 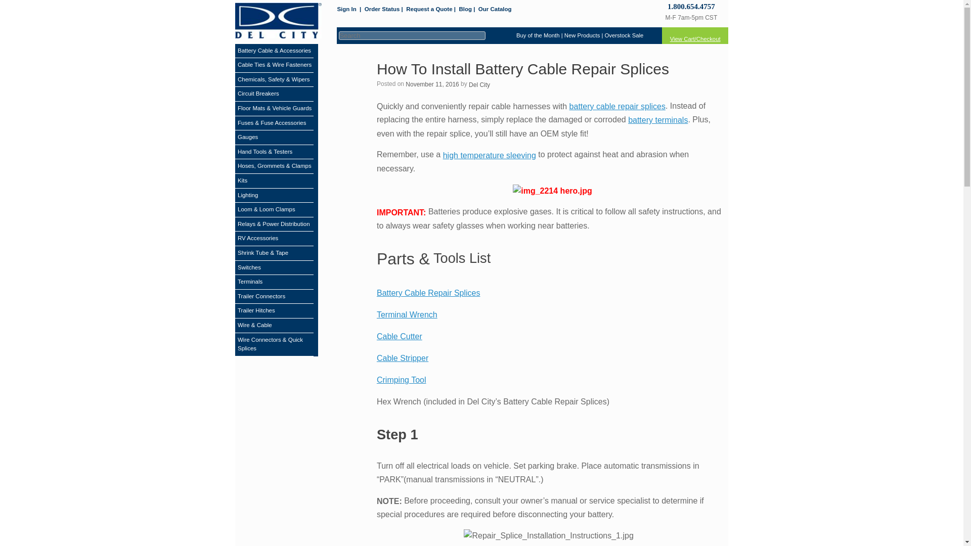 I want to click on Request a Quote, so click(x=429, y=9).